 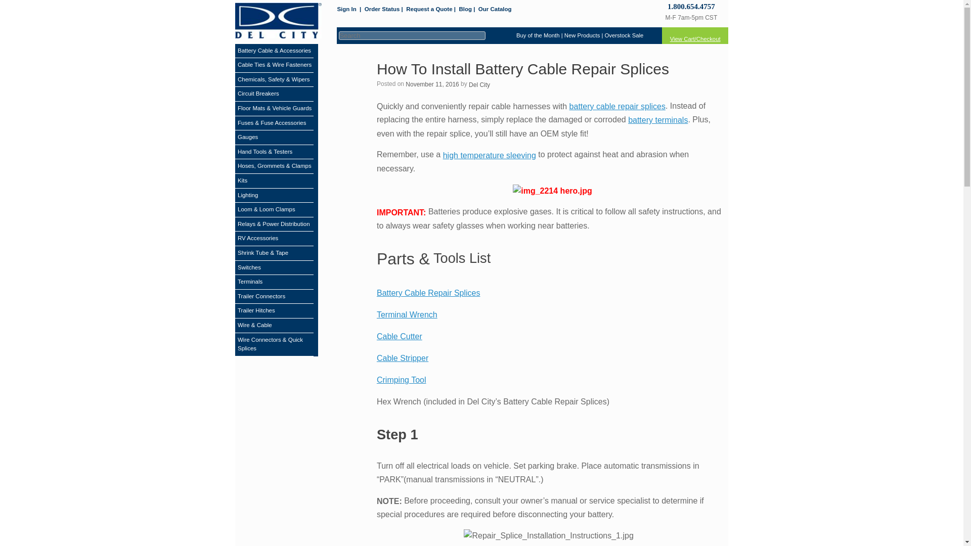 I want to click on Request a Quote, so click(x=429, y=9).